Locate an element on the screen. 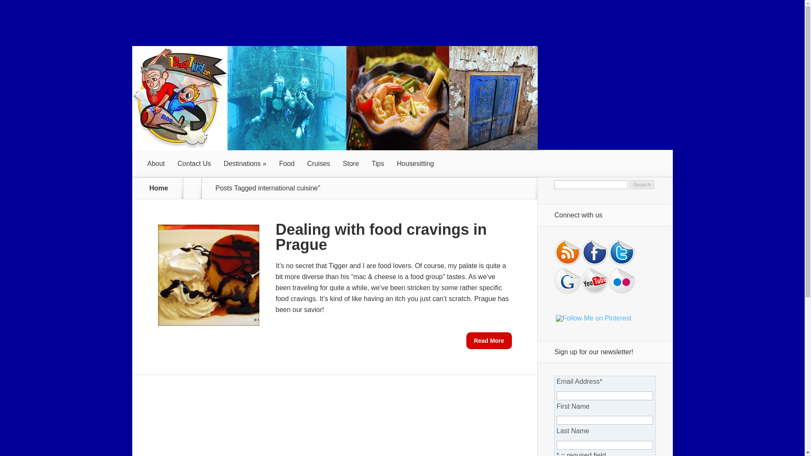  Google Plus is located at coordinates (568, 280).